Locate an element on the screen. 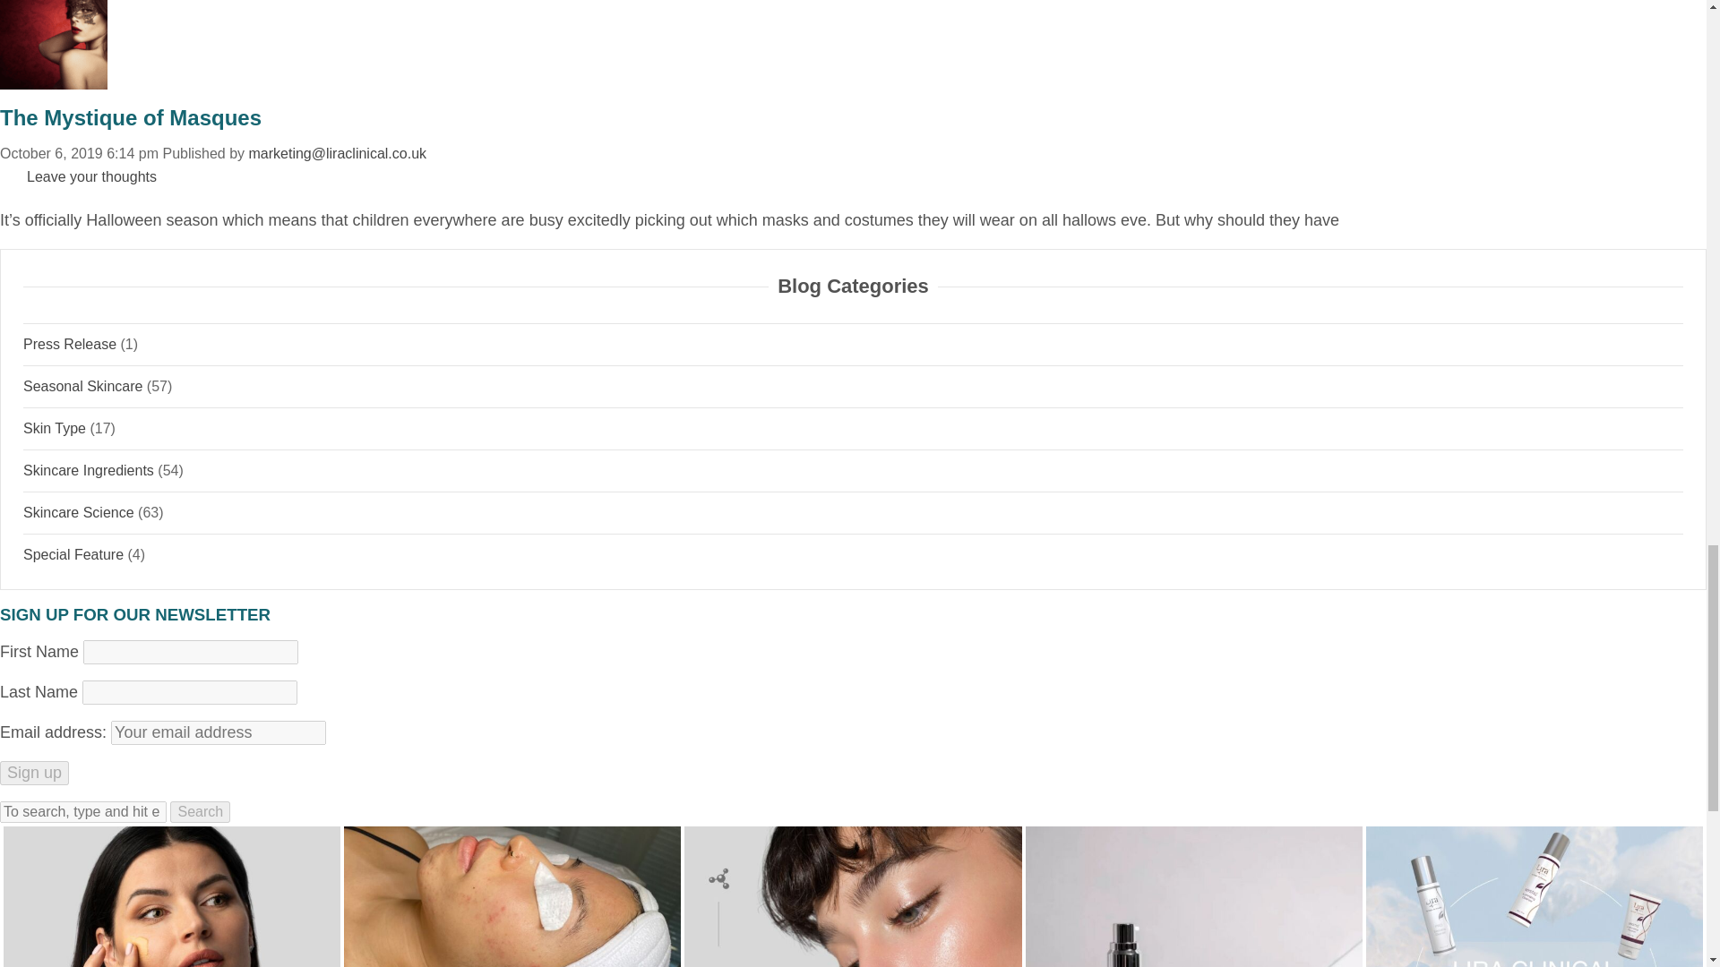  The Mystique of Masques is located at coordinates (131, 116).